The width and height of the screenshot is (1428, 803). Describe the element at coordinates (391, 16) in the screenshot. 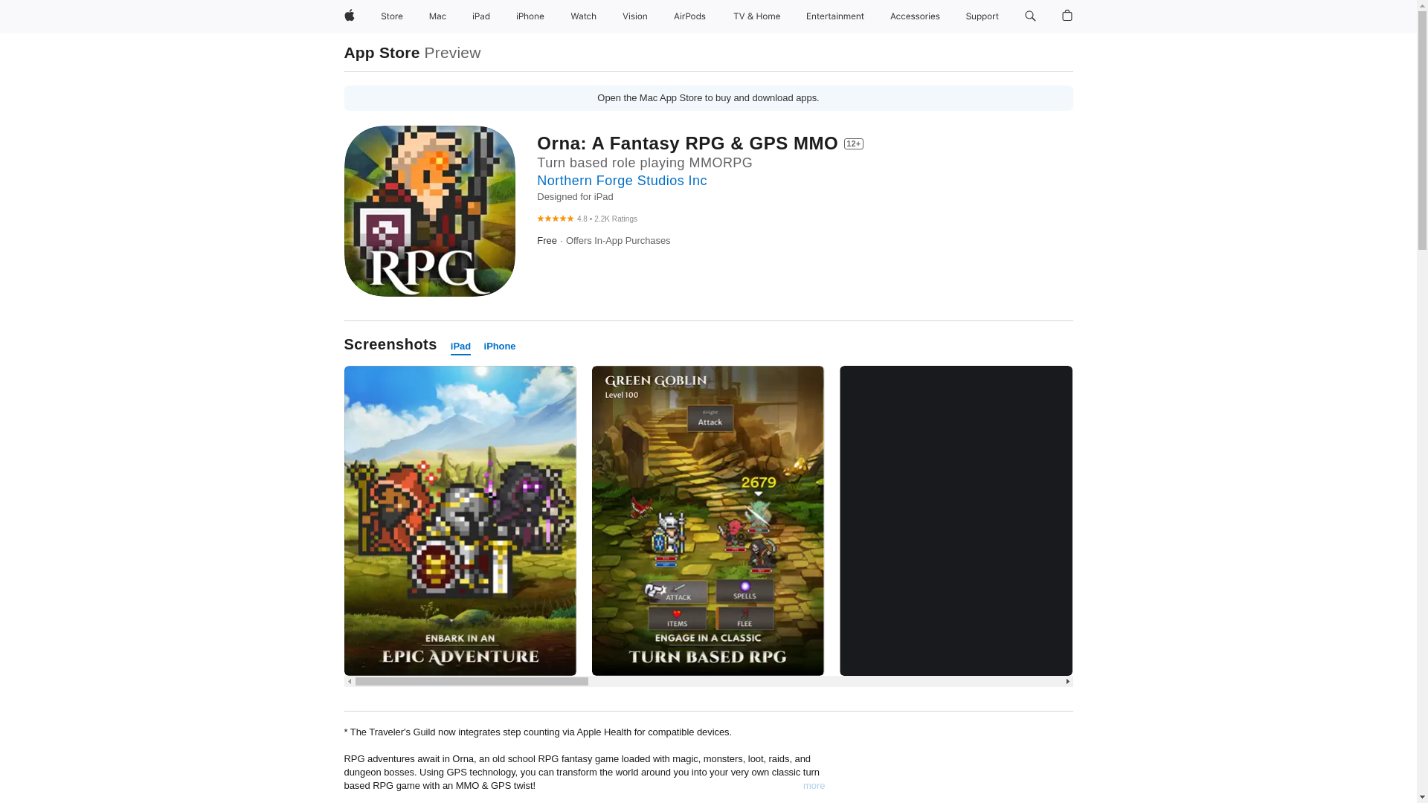

I see `Store` at that location.